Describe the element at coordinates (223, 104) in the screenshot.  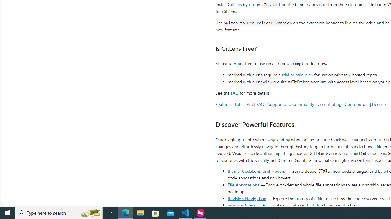
I see `Features` at that location.